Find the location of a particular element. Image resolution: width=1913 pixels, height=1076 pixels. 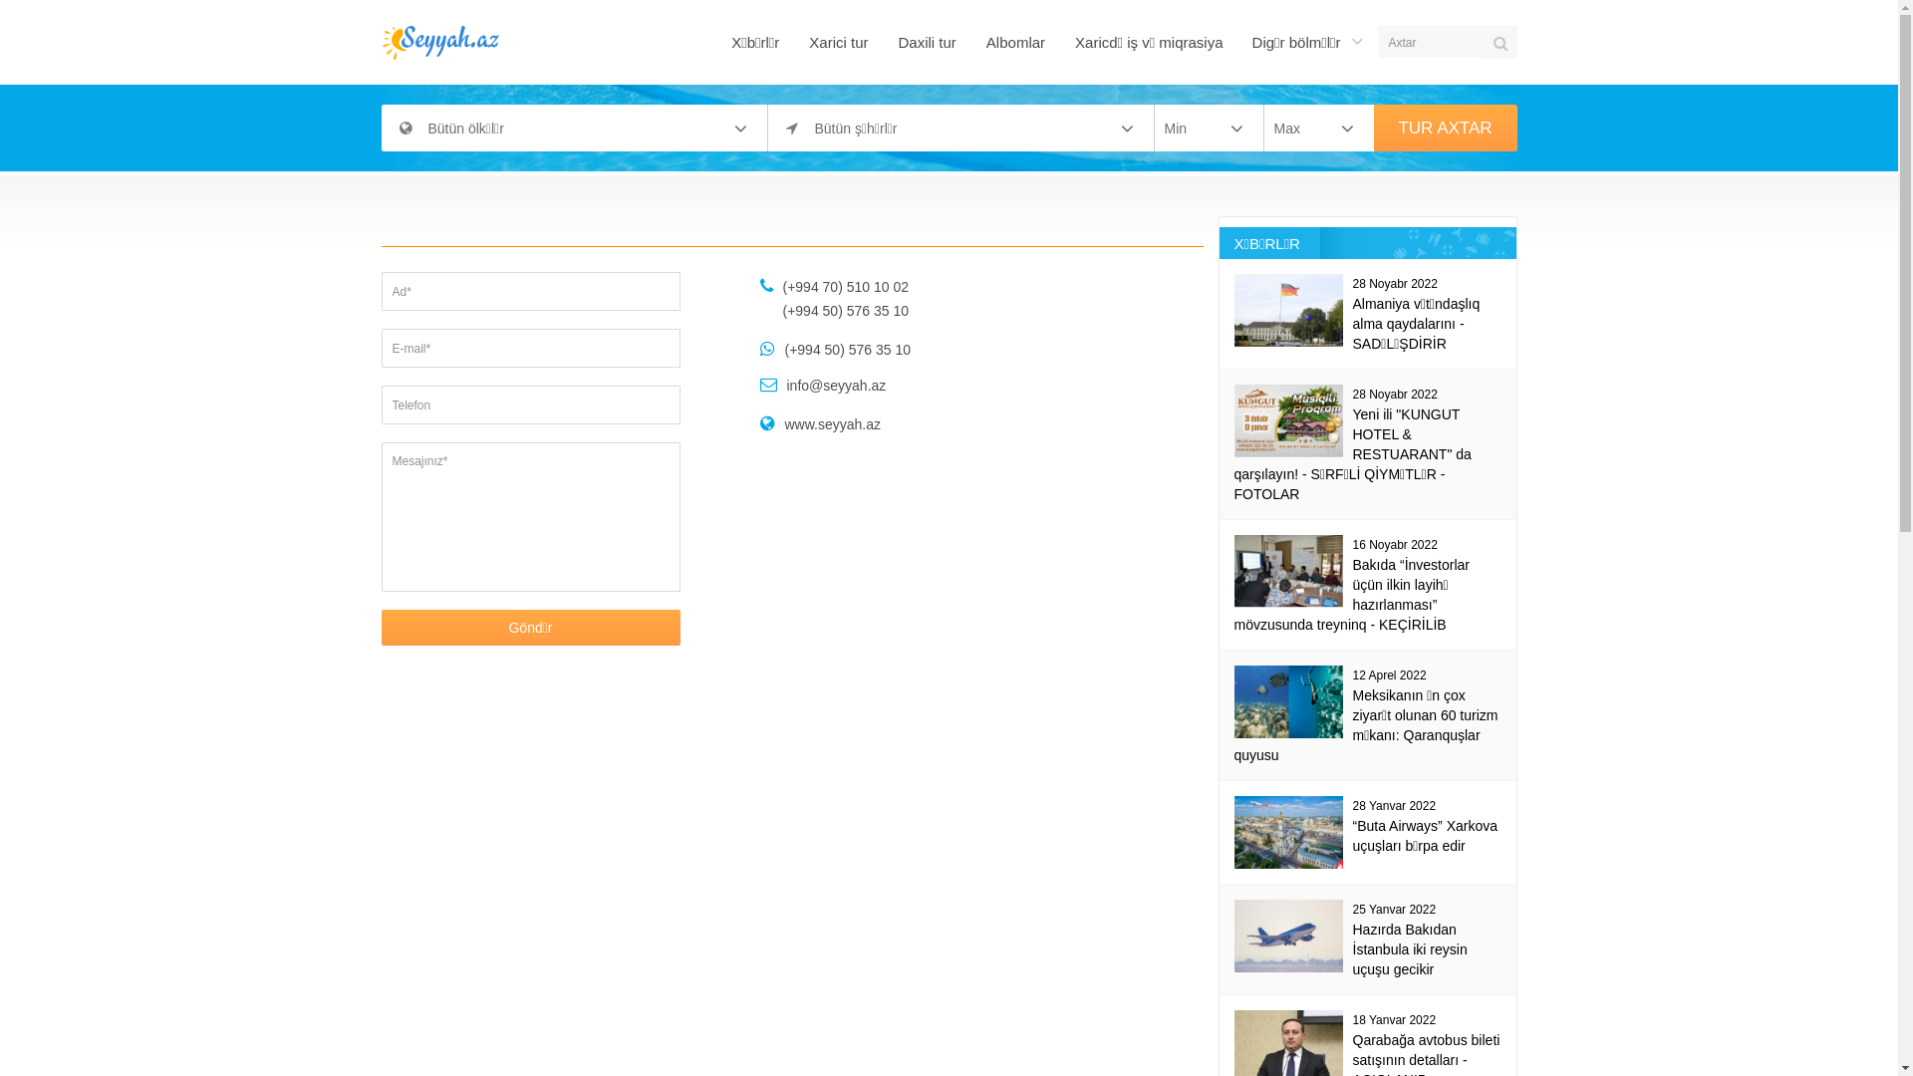

info@seyyah.az is located at coordinates (837, 386).